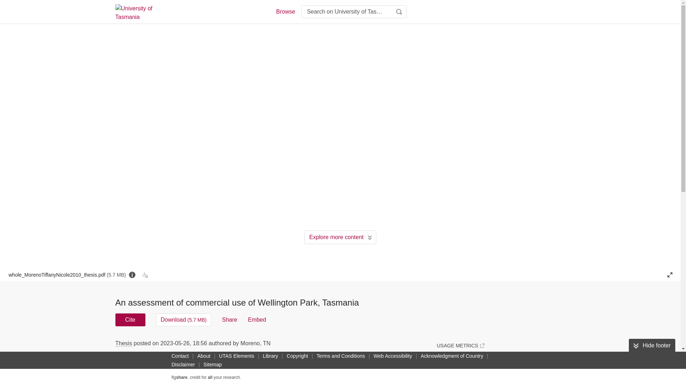  I want to click on Embed, so click(257, 320).